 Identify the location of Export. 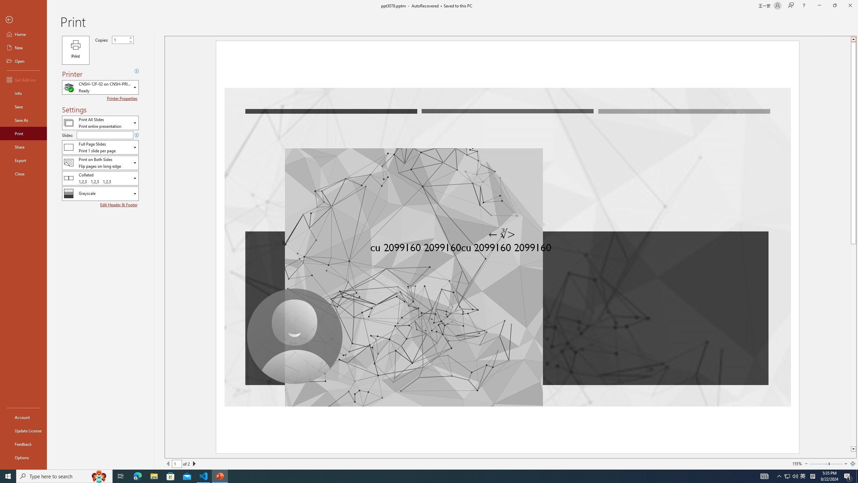
(23, 160).